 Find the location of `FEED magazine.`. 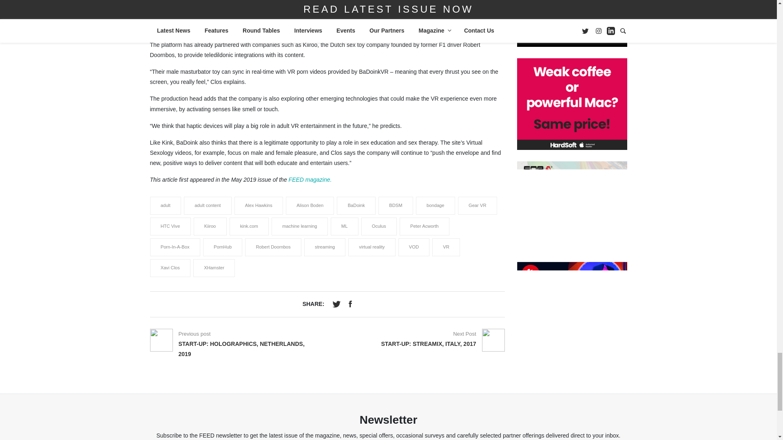

FEED magazine. is located at coordinates (310, 180).